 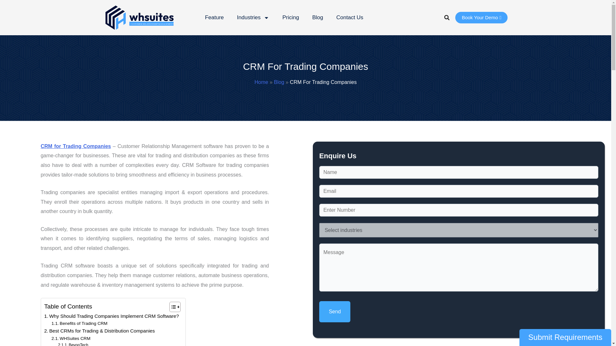 What do you see at coordinates (335, 311) in the screenshot?
I see `Send` at bounding box center [335, 311].